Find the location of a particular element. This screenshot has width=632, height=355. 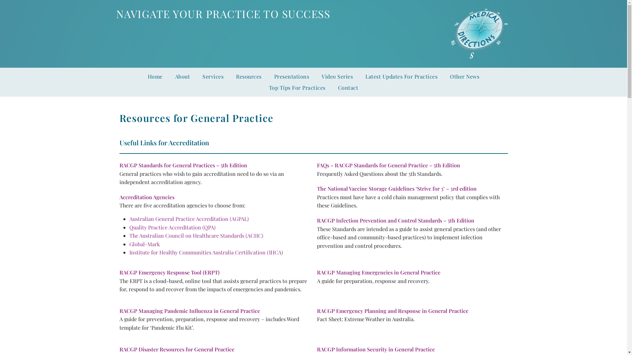

Quality Practice Accreditation (QPA) is located at coordinates (172, 227).